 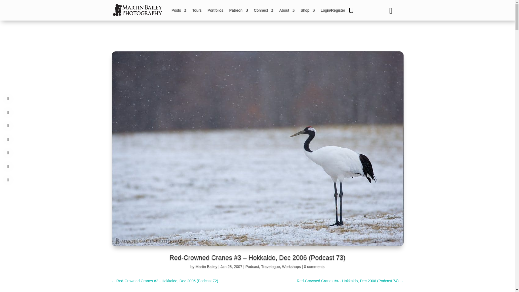 I want to click on Connect, so click(x=263, y=10).